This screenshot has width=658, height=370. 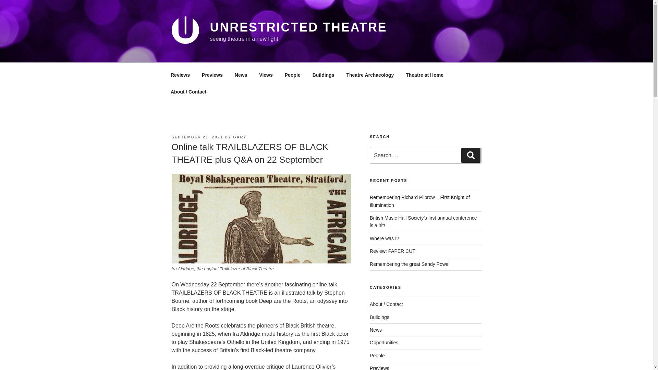 I want to click on Views, so click(x=266, y=75).